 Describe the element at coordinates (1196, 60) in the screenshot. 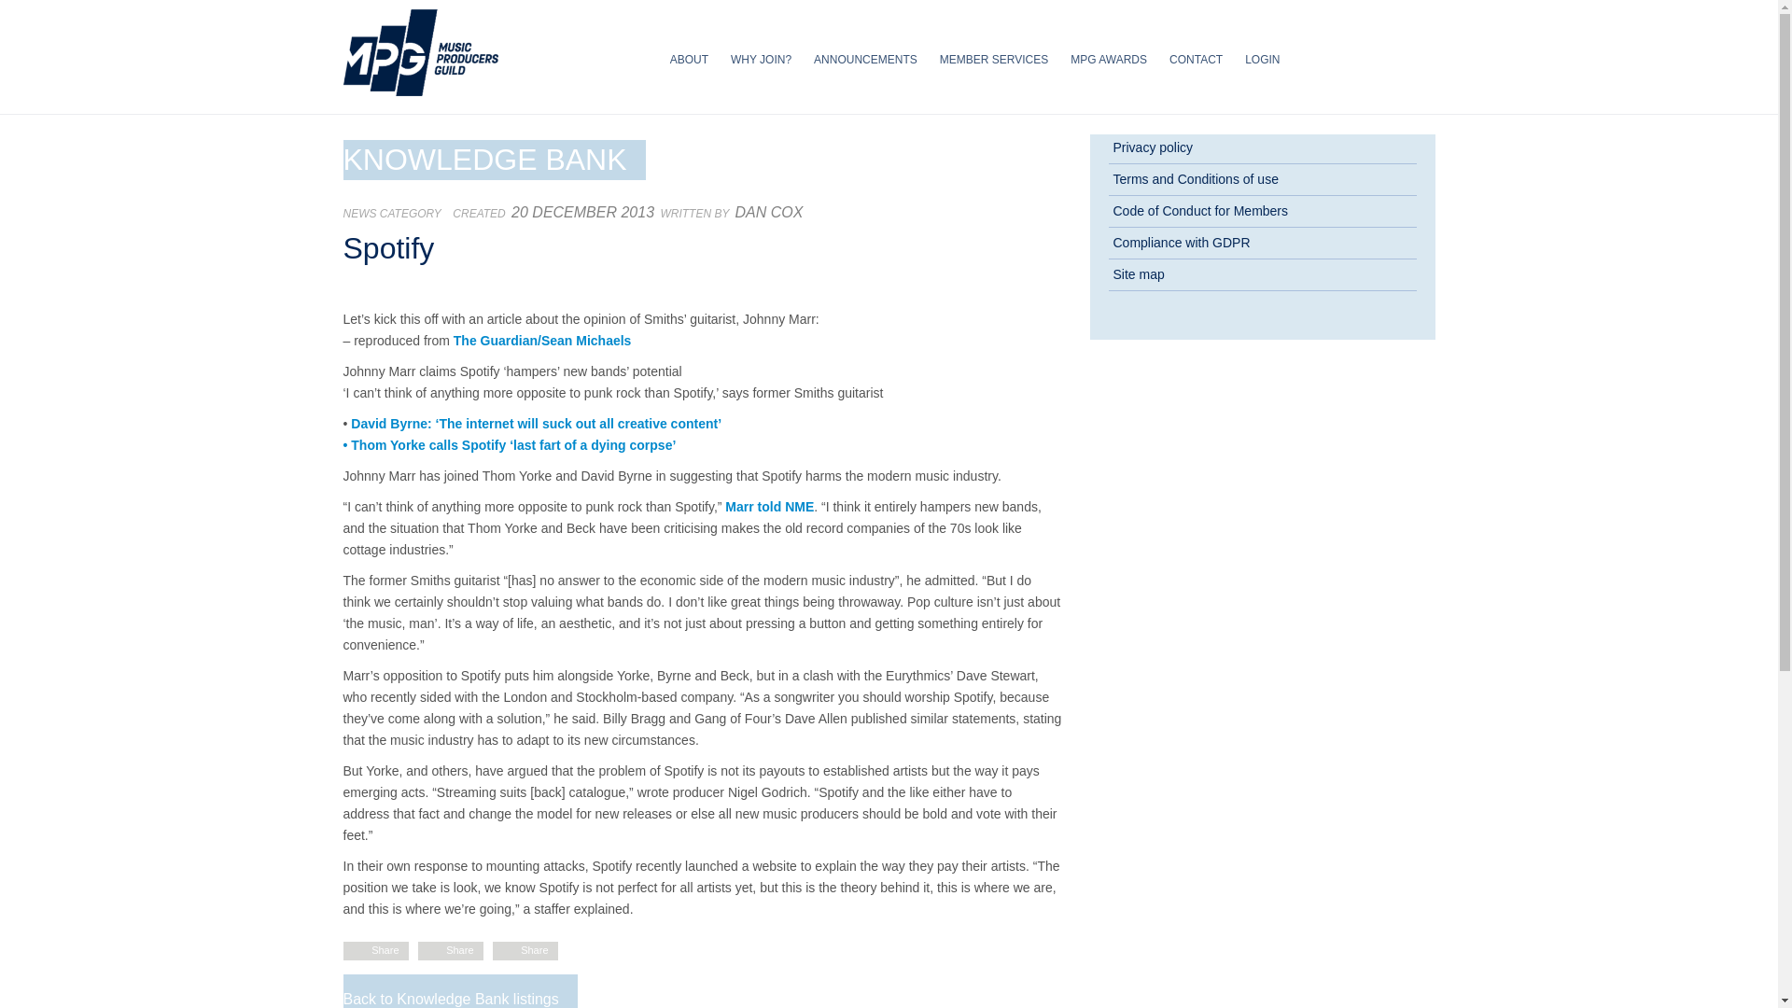

I see `CONTACT` at that location.